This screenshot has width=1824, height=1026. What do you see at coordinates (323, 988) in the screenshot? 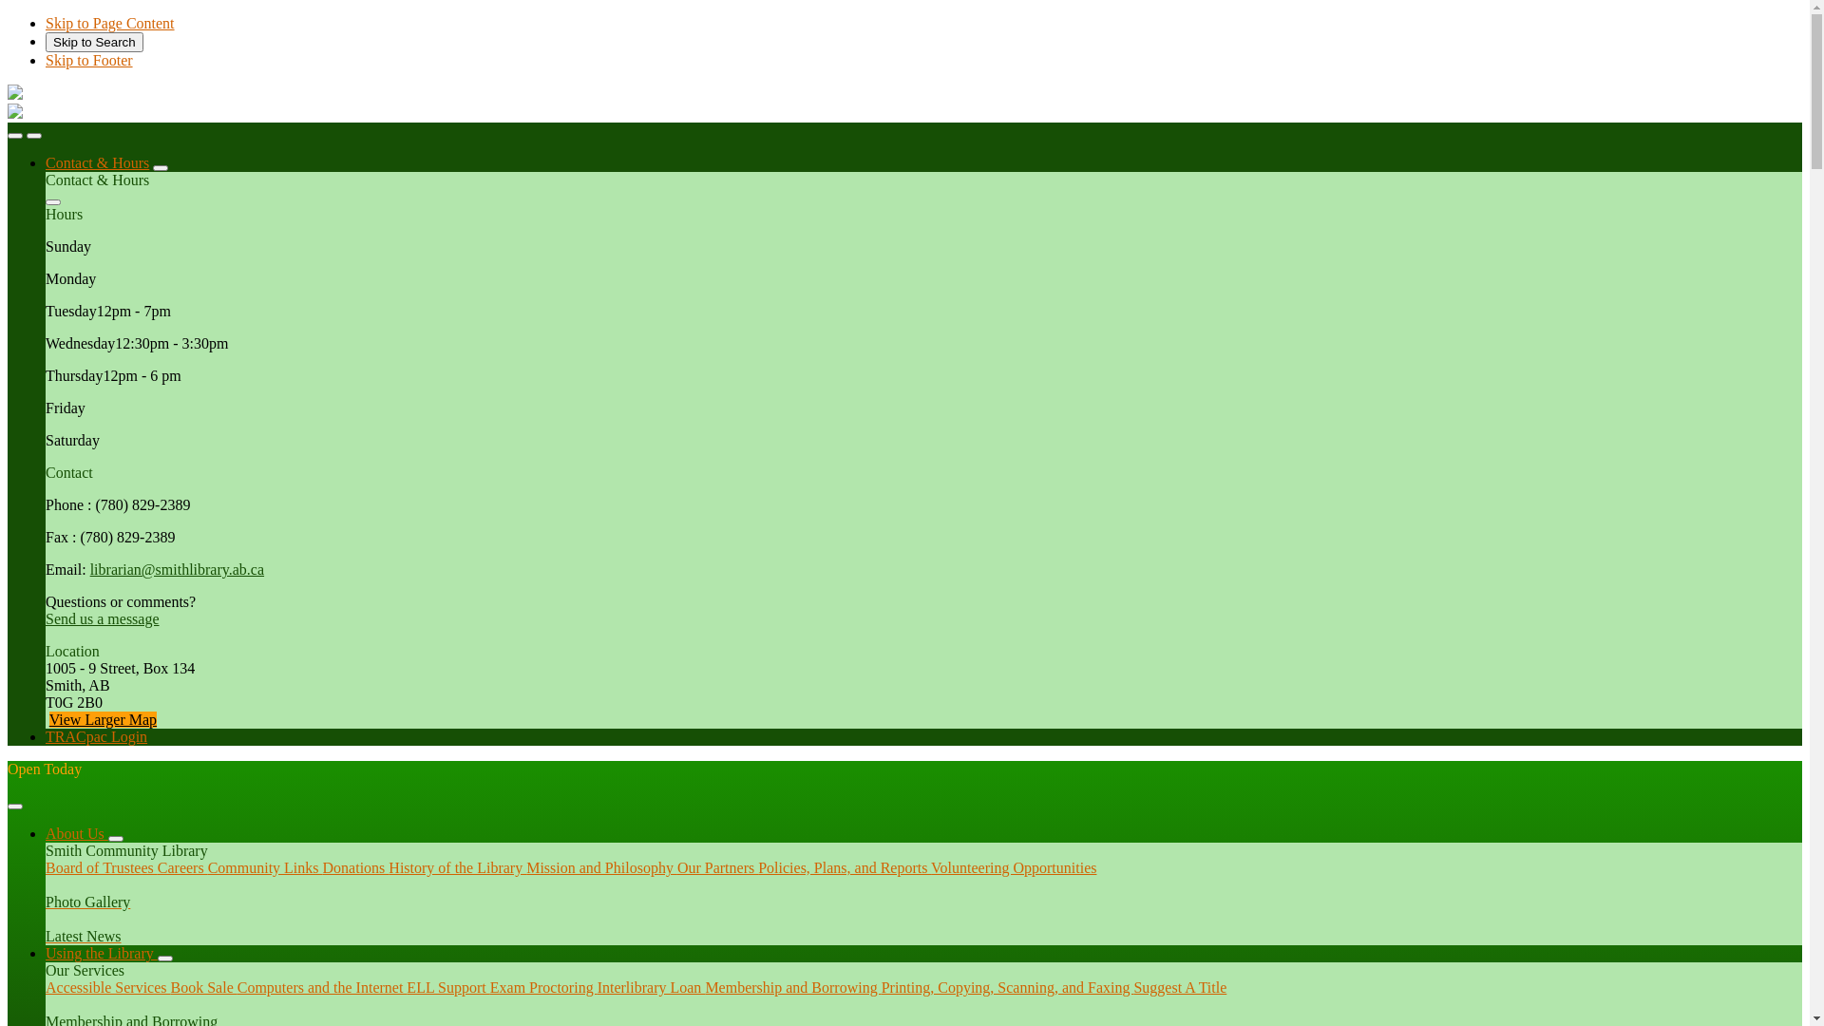
I see `Computers and the Internet` at bounding box center [323, 988].